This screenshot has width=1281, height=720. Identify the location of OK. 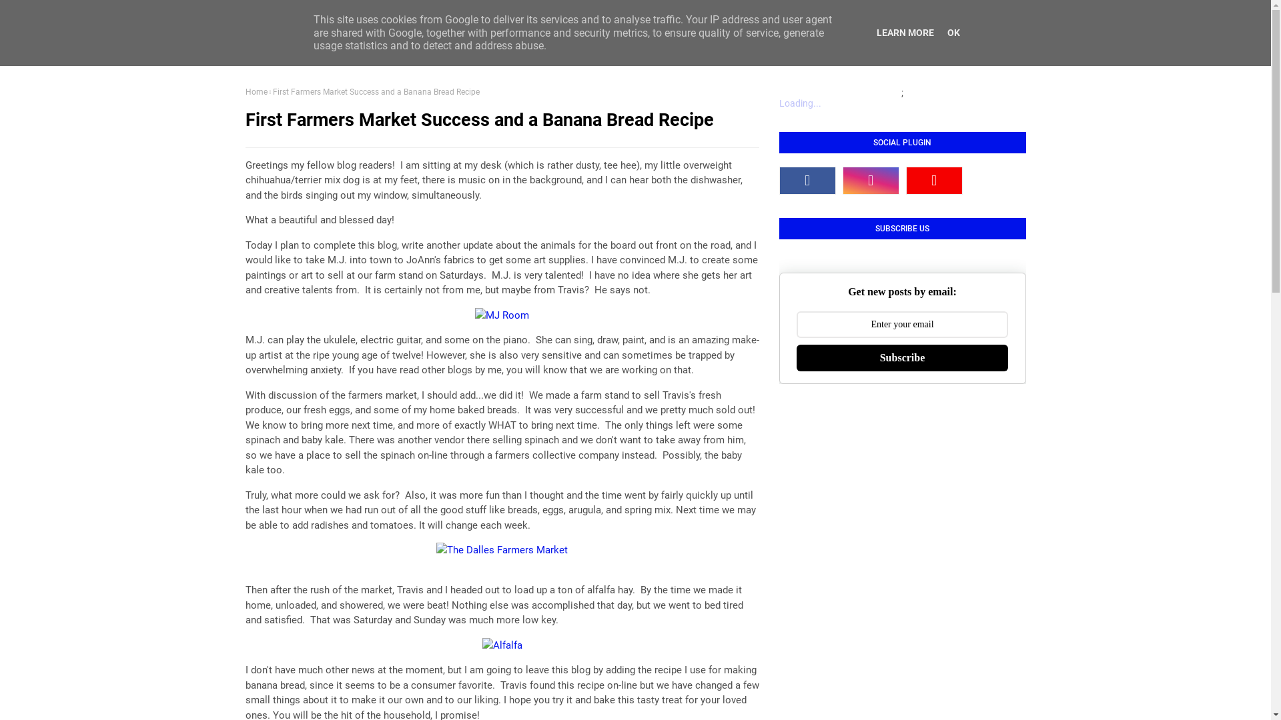
(954, 33).